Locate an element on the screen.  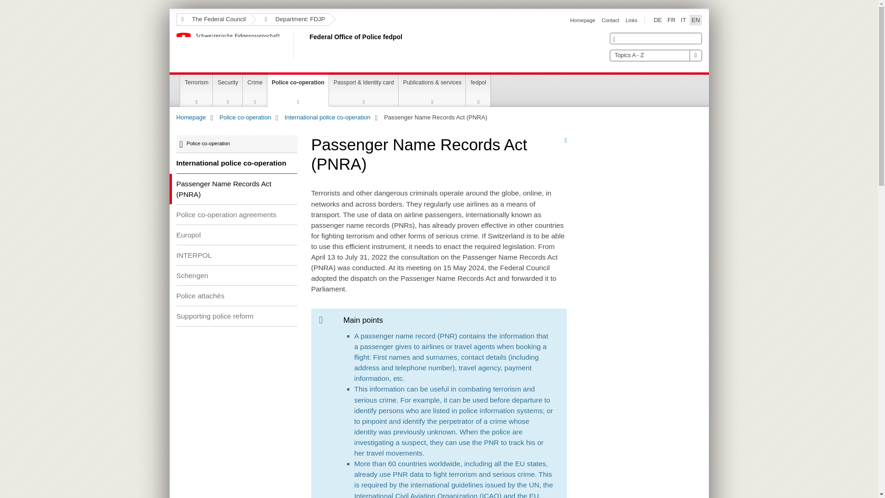
Topics A - Z is located at coordinates (655, 55).